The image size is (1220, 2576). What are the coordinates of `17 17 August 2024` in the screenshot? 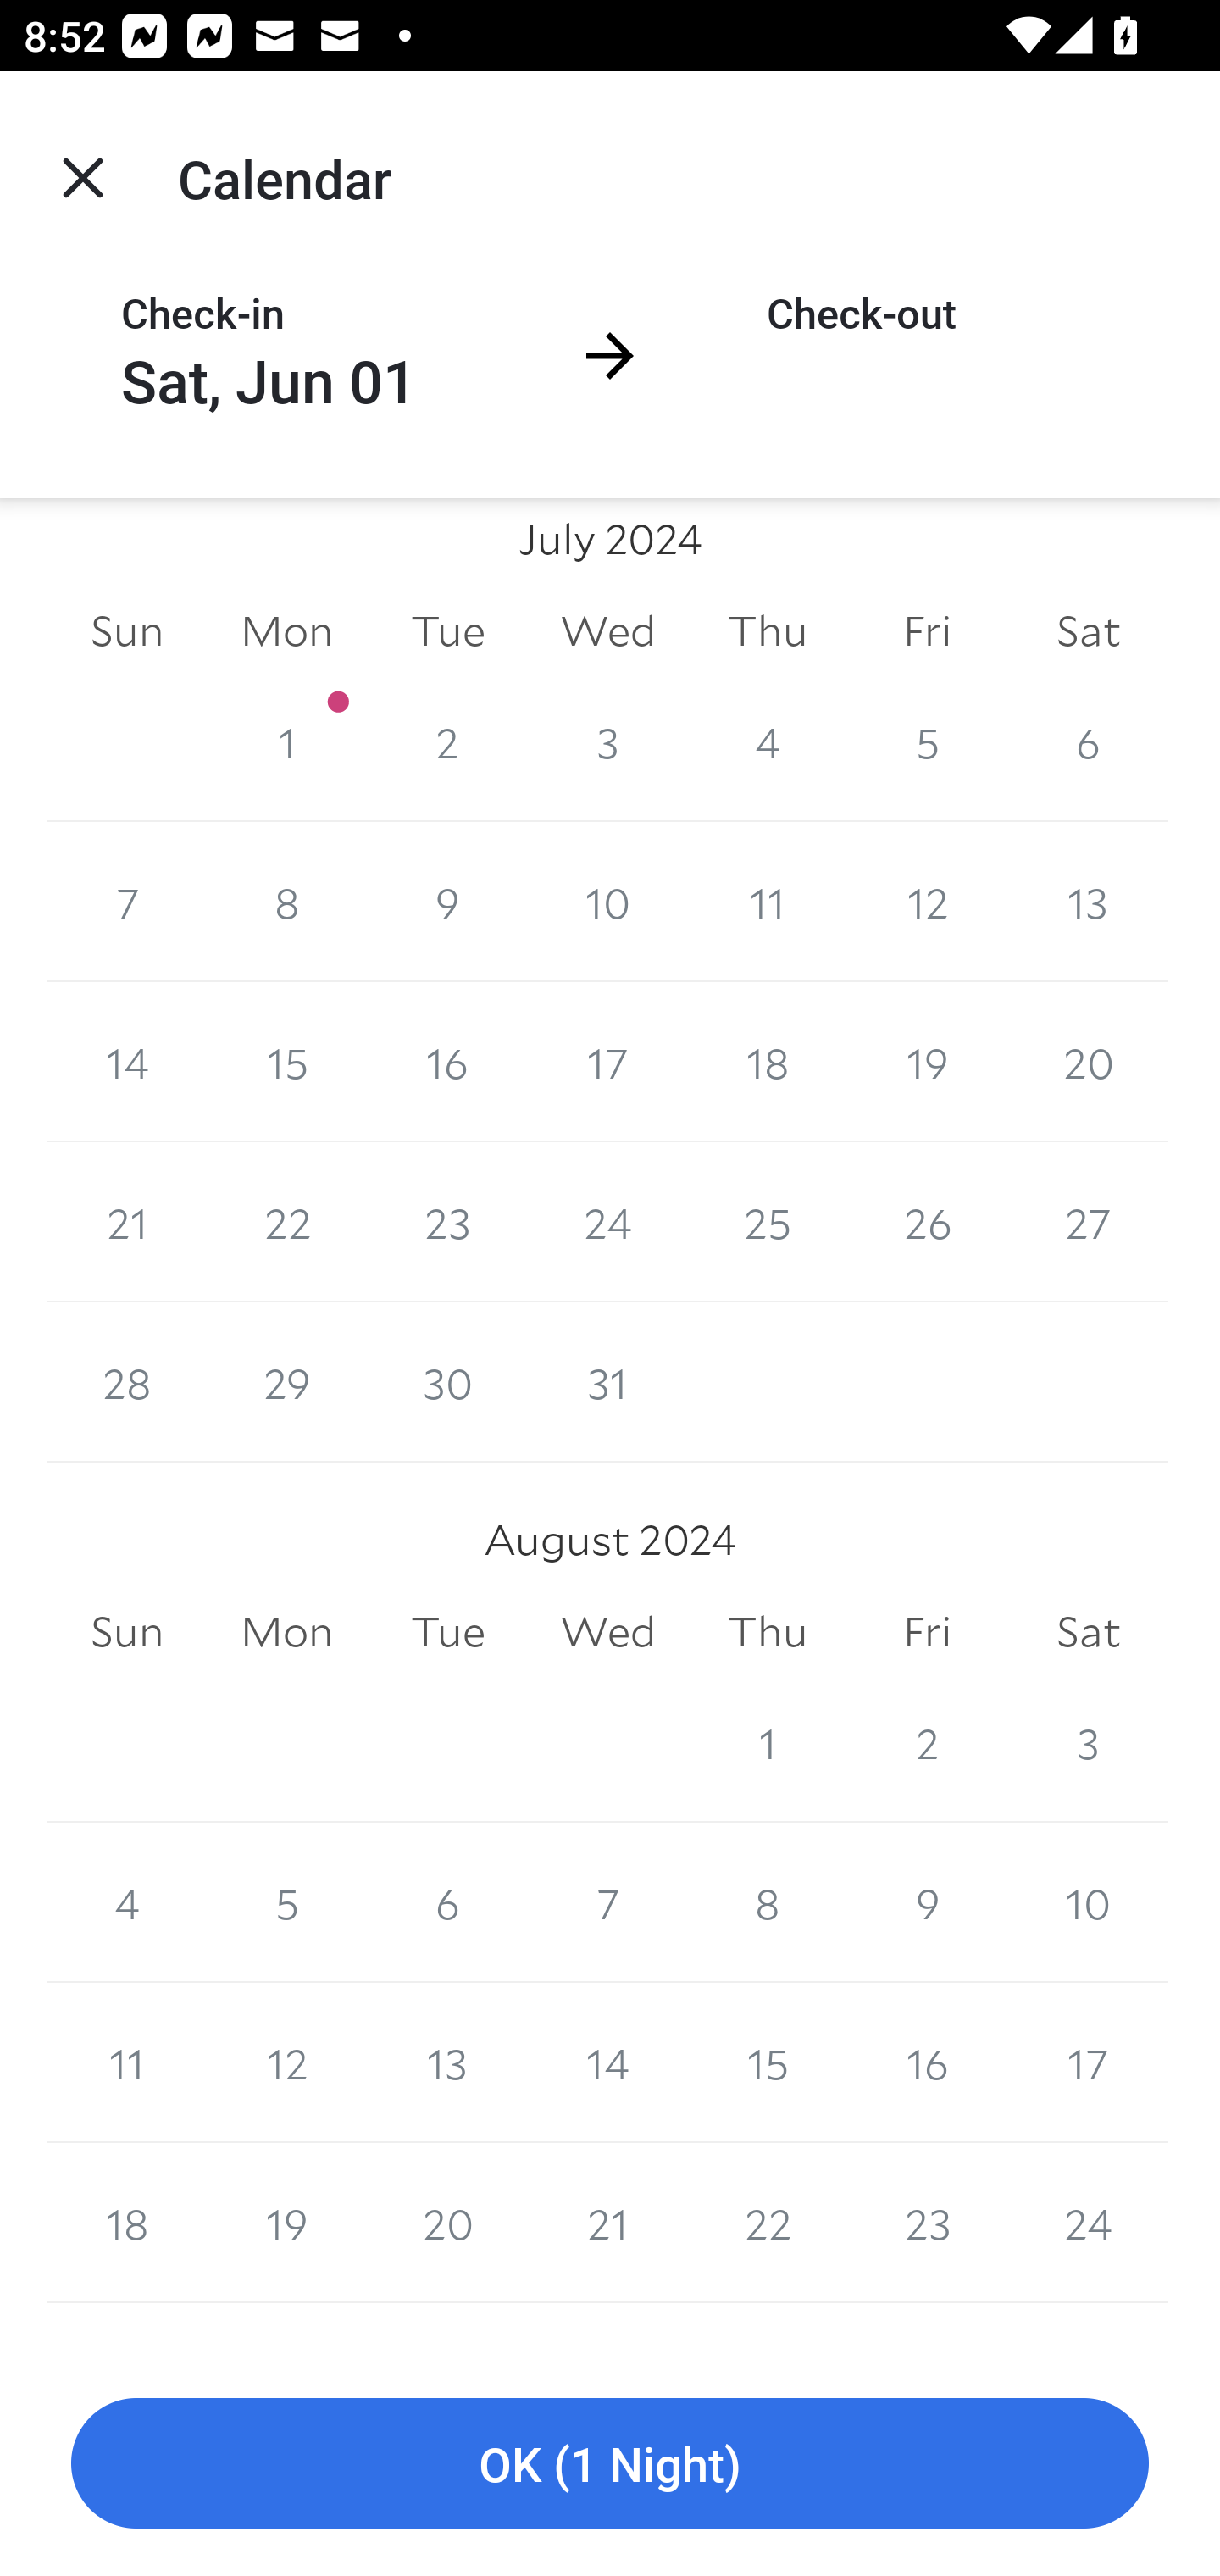 It's located at (1088, 2062).